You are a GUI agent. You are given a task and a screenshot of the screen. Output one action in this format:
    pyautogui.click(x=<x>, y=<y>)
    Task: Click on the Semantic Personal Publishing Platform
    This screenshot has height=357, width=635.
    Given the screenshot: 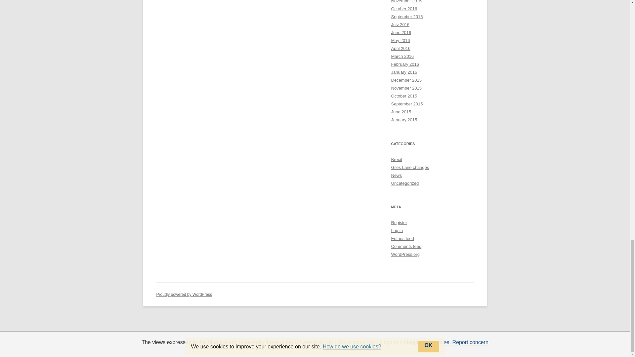 What is the action you would take?
    pyautogui.click(x=184, y=294)
    